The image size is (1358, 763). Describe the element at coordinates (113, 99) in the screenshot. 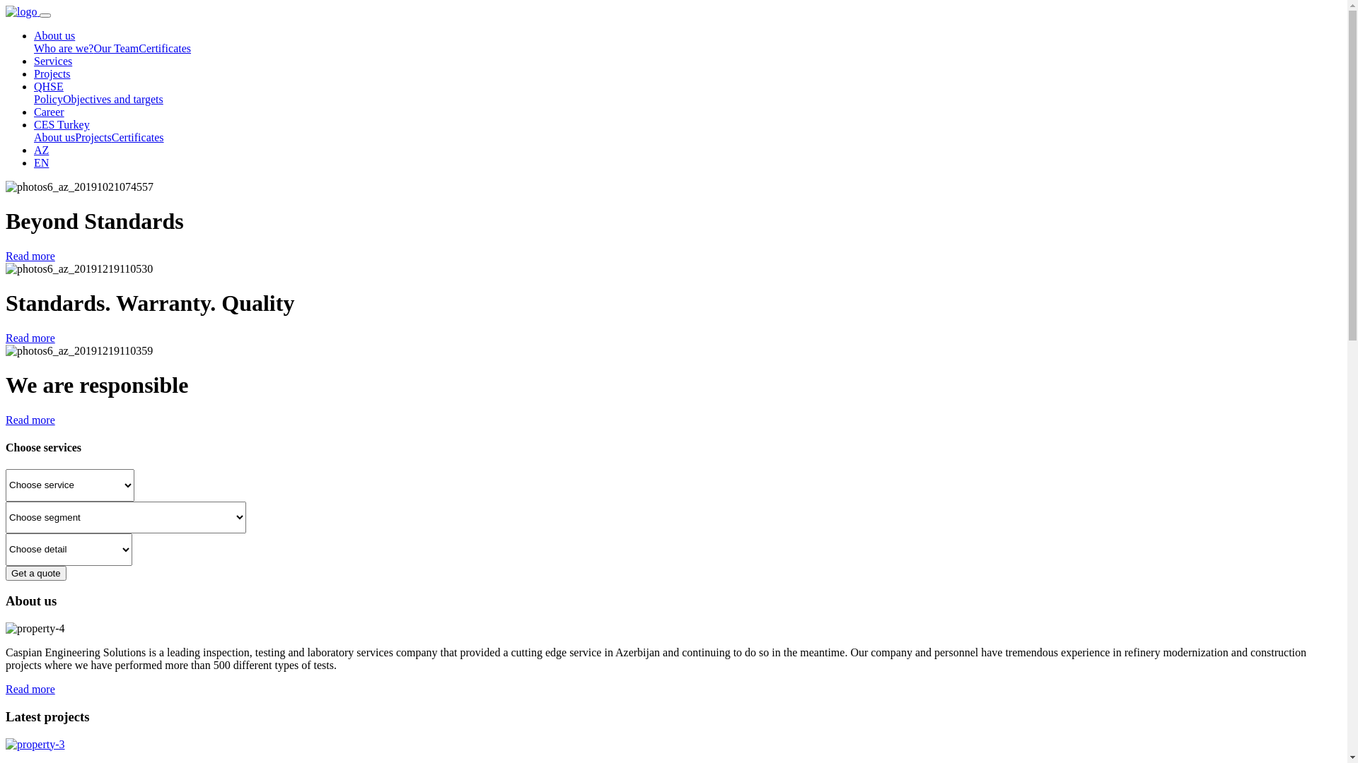

I see `Objectives and targets` at that location.